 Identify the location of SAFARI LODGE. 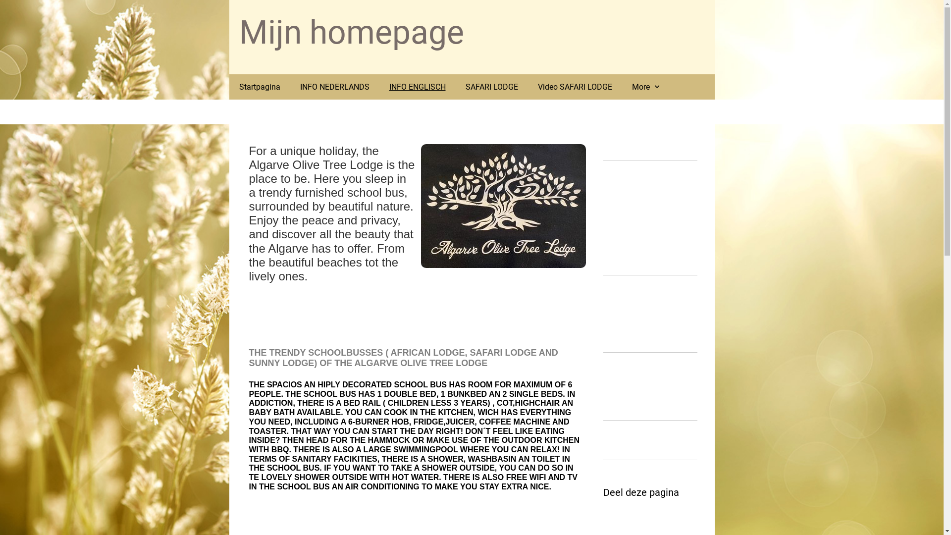
(492, 87).